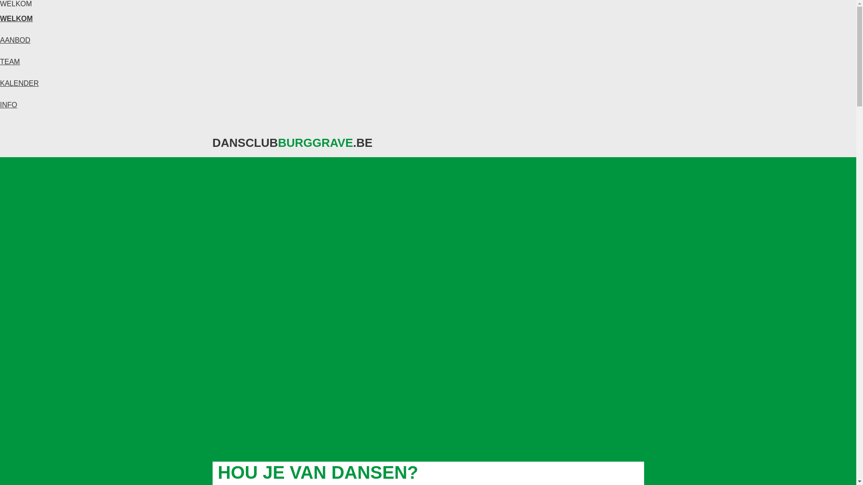 The height and width of the screenshot is (485, 863). What do you see at coordinates (10, 62) in the screenshot?
I see `TEAM` at bounding box center [10, 62].